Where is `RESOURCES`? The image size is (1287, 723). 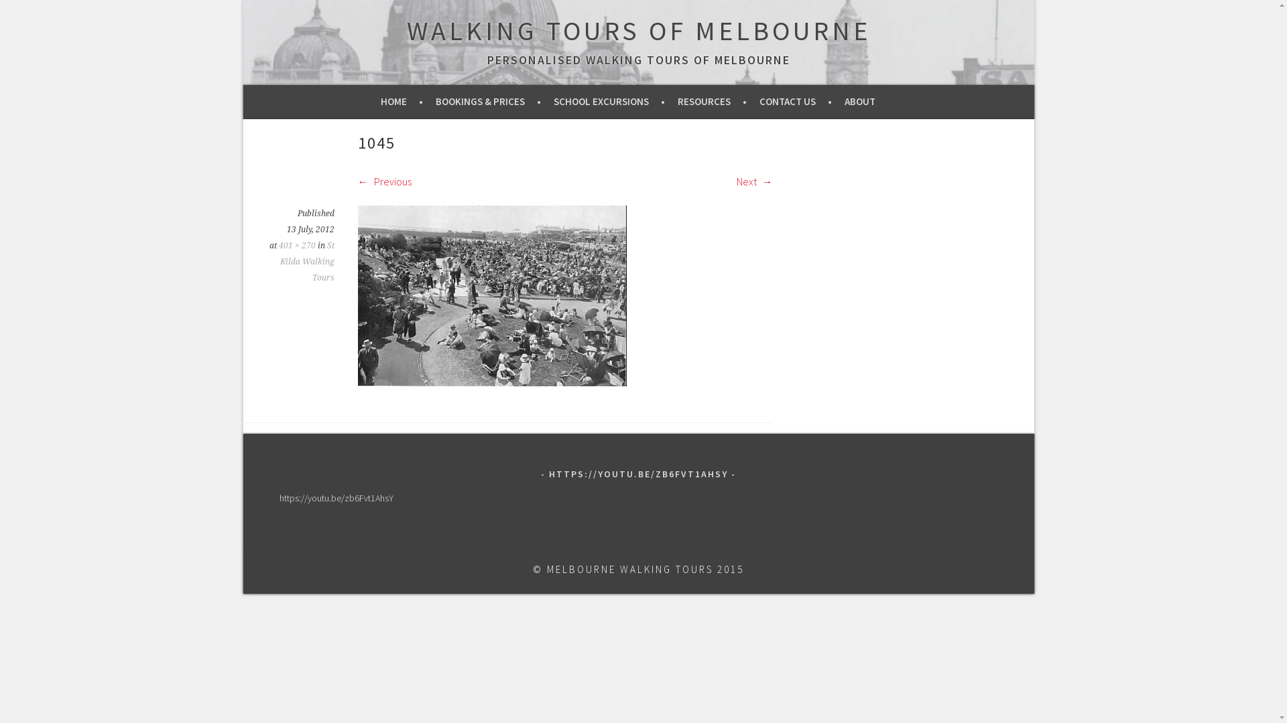
RESOURCES is located at coordinates (712, 102).